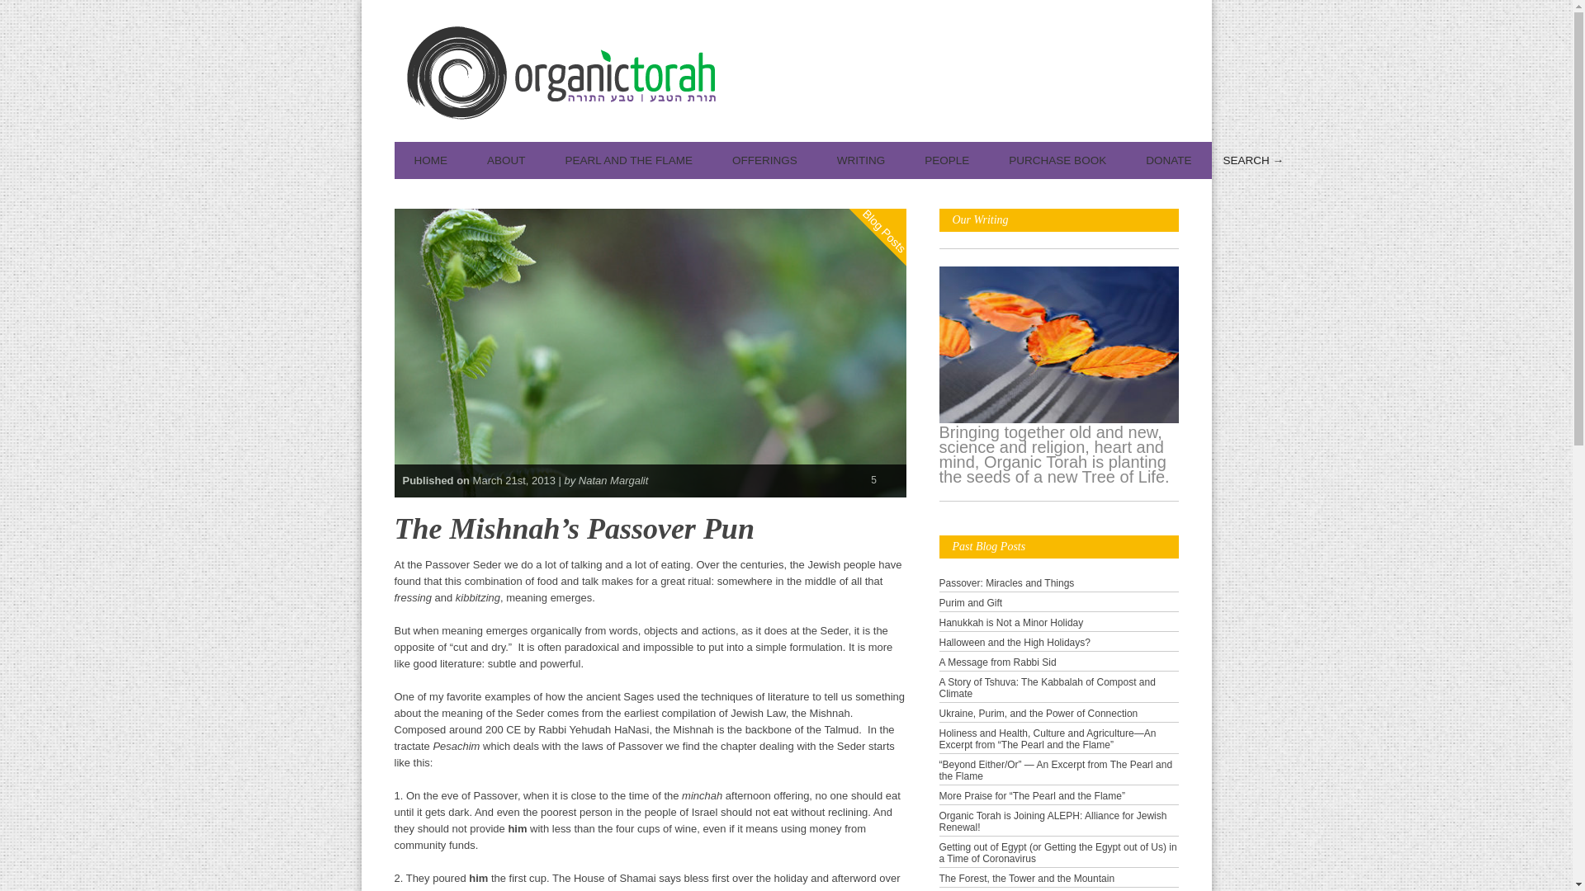  I want to click on PURCHASE BOOK, so click(1057, 160).